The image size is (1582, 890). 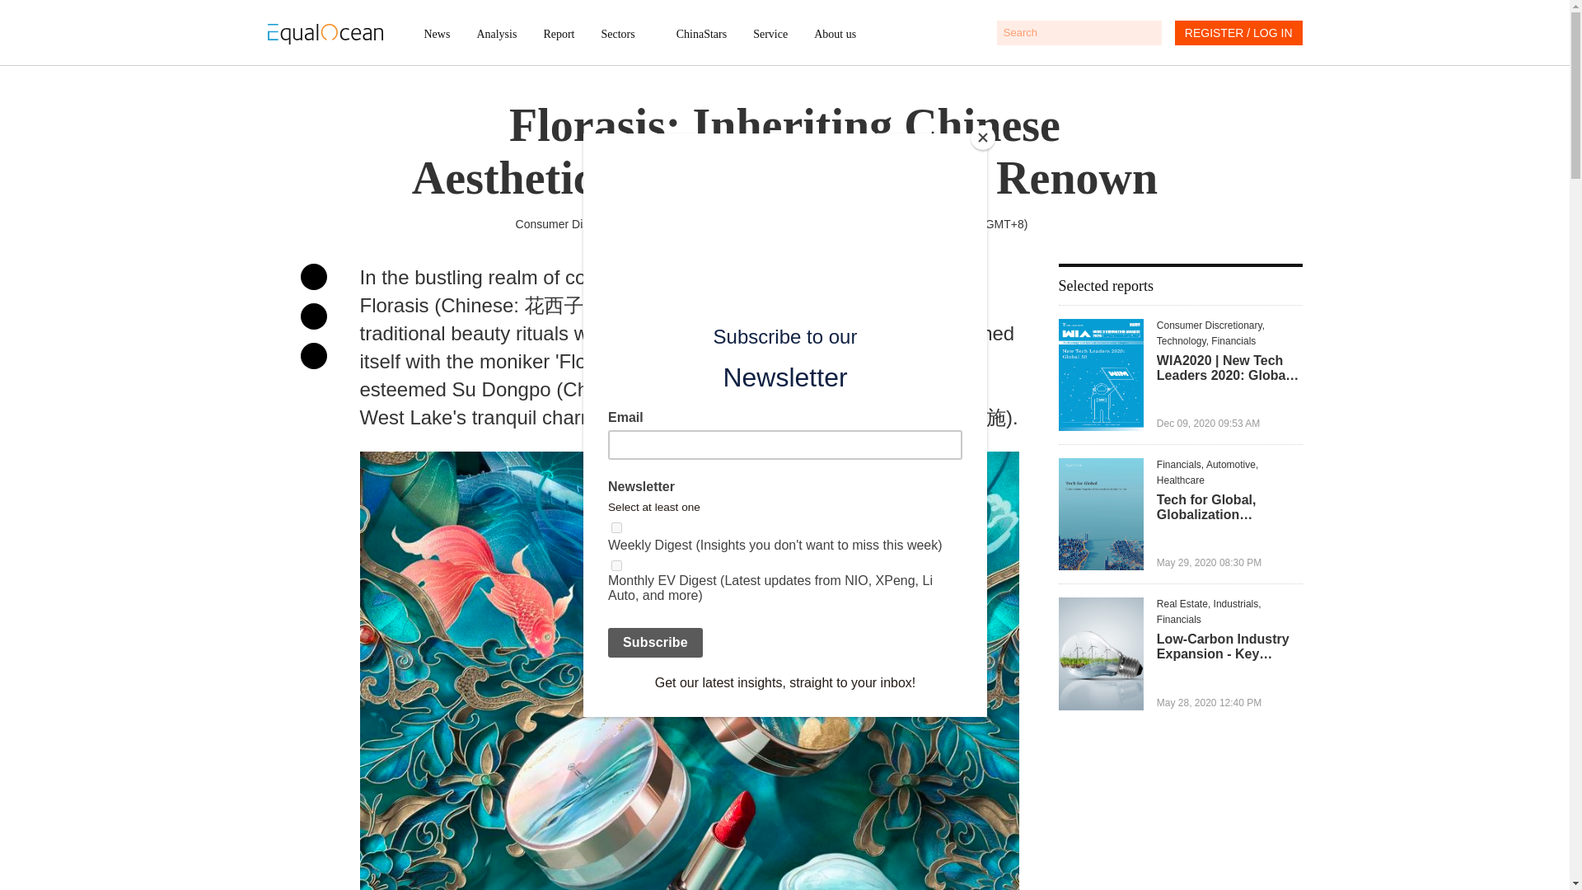 I want to click on Consumer Discretionary,, so click(x=1210, y=325).